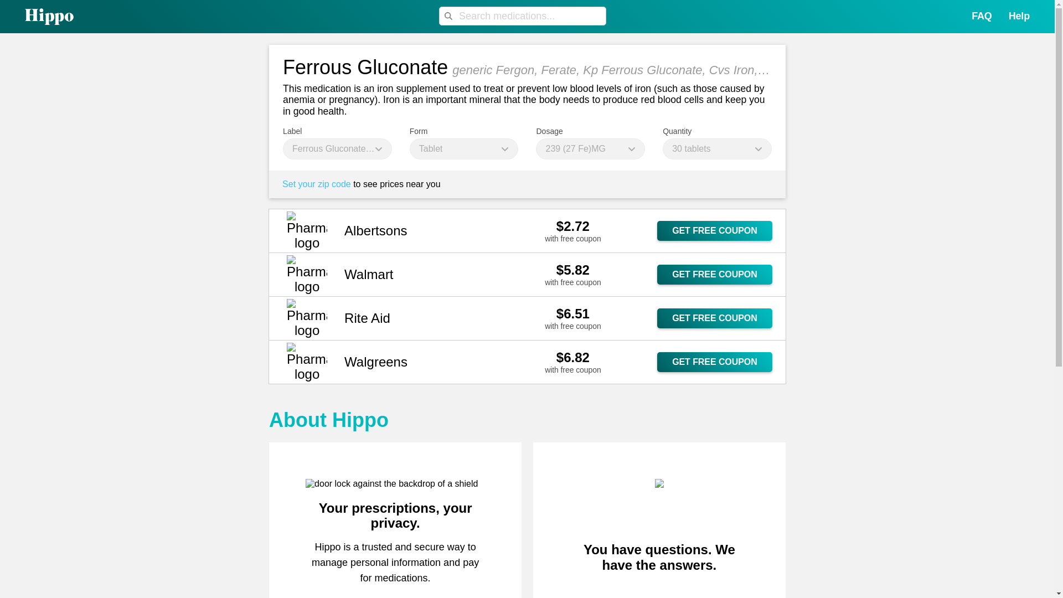  What do you see at coordinates (1019, 16) in the screenshot?
I see `Help` at bounding box center [1019, 16].